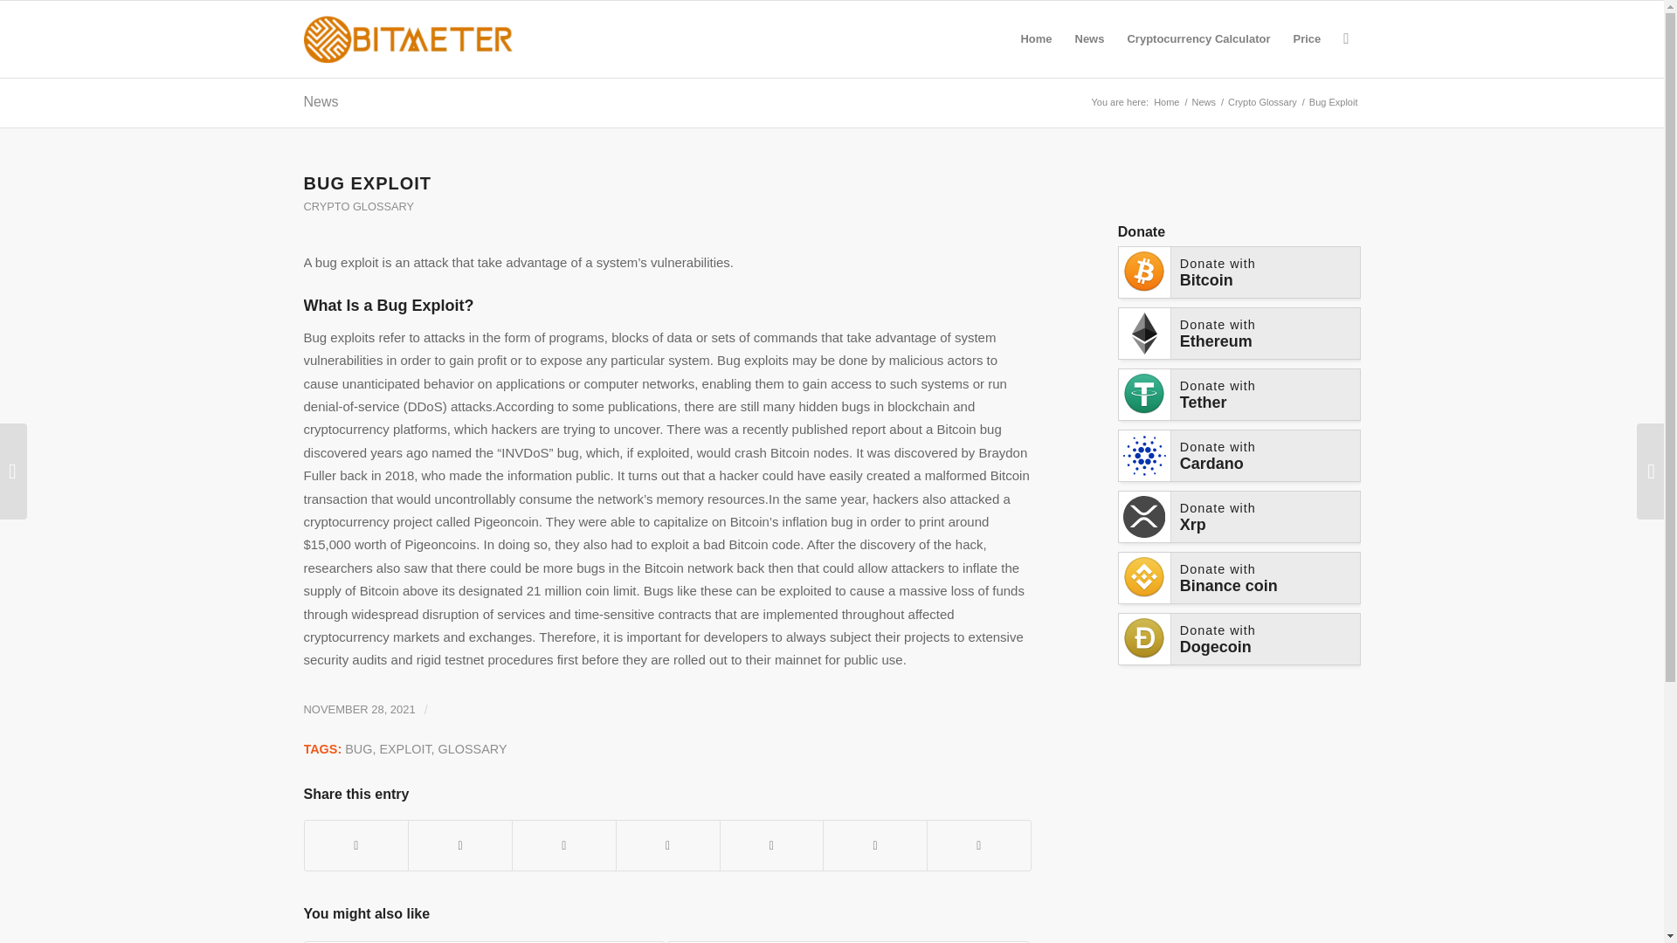  I want to click on Cryptocurrency Calculator, so click(1197, 38).